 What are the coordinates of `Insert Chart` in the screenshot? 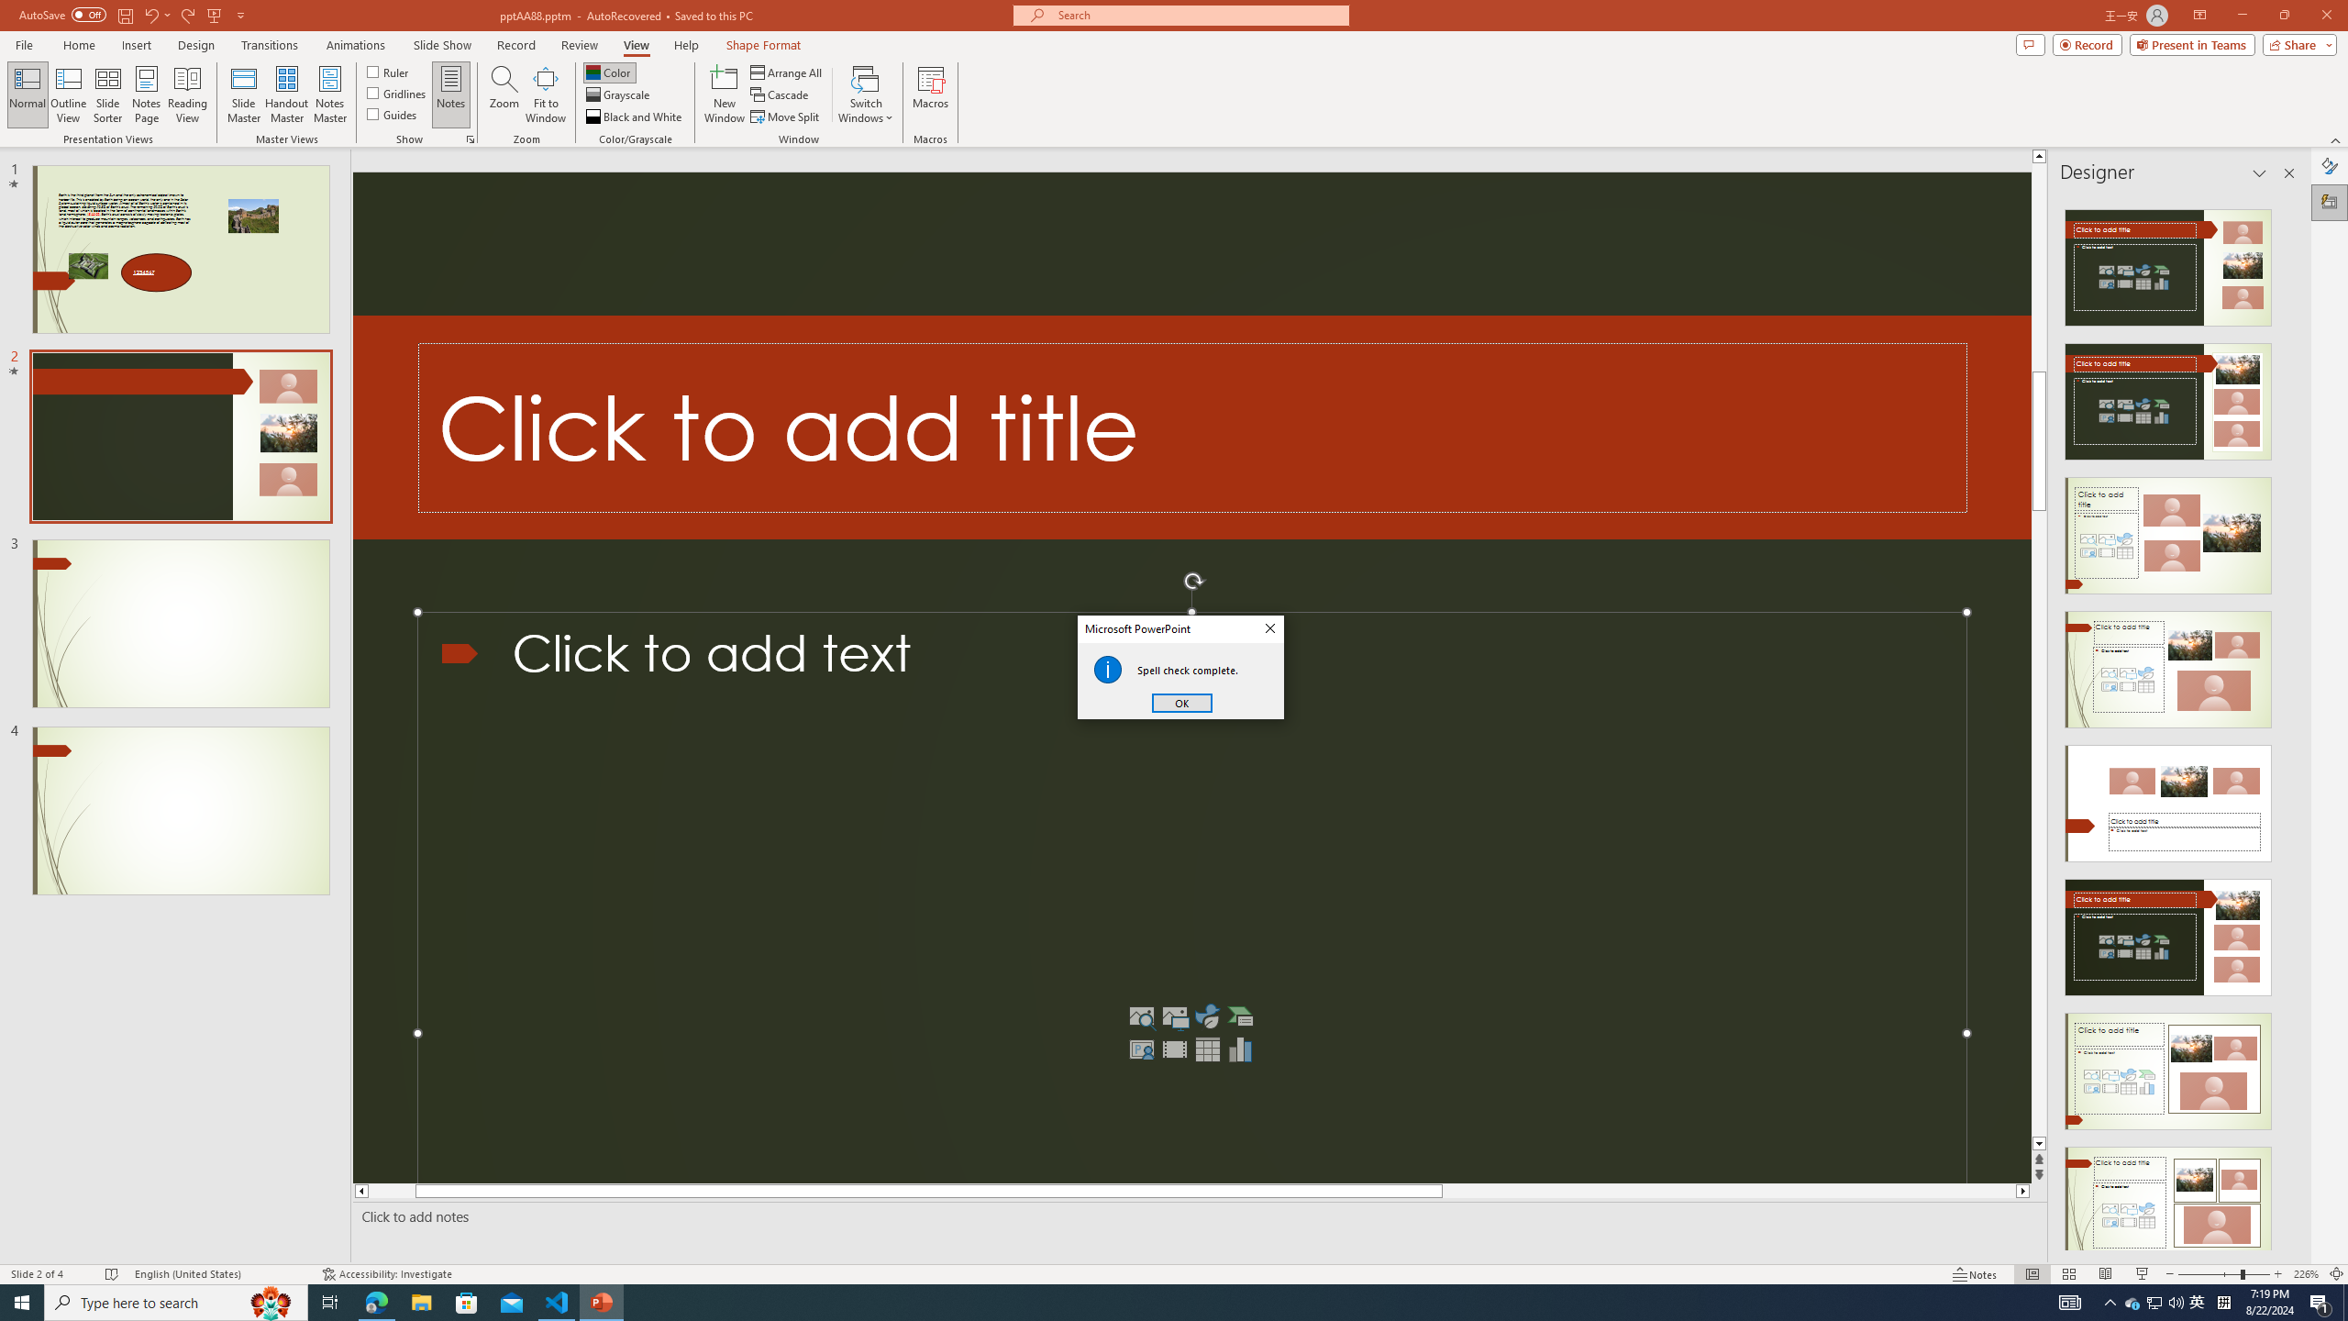 It's located at (1240, 1049).